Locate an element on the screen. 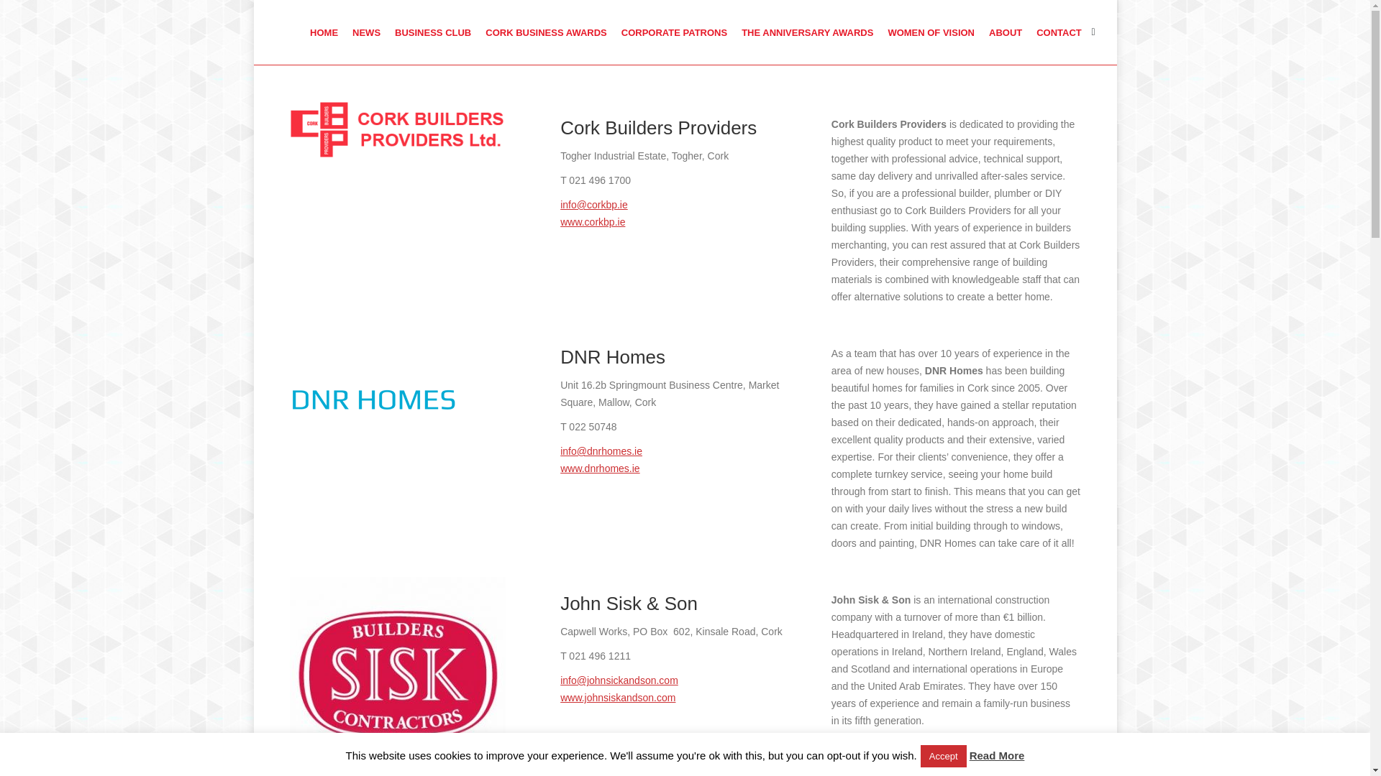 This screenshot has width=1381, height=776. www.corkbp.ie is located at coordinates (593, 222).